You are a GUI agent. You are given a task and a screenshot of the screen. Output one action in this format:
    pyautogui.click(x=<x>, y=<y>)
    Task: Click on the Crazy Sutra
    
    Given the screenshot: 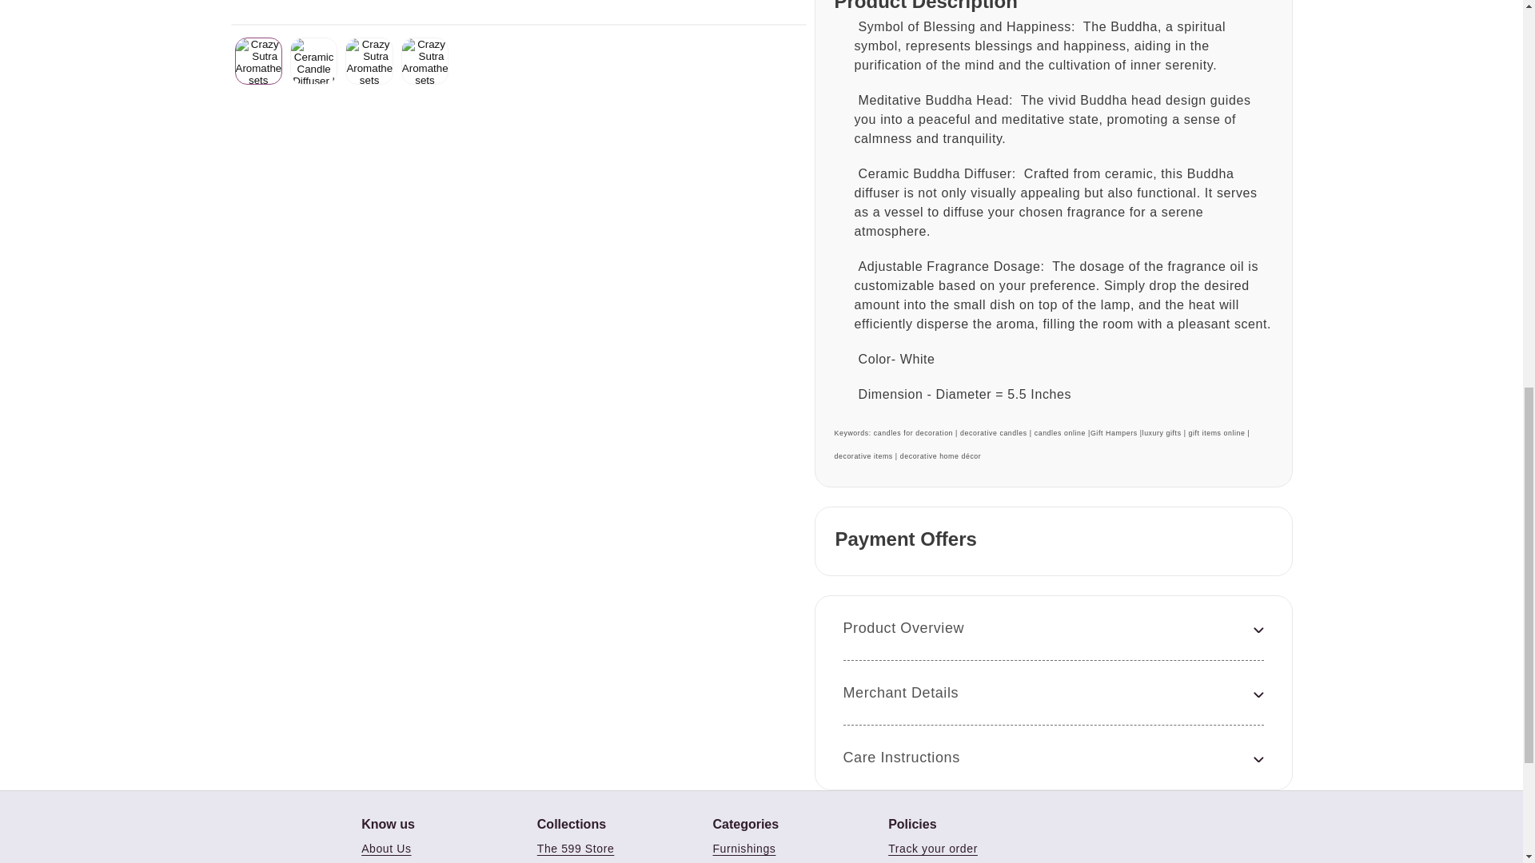 What is the action you would take?
    pyautogui.click(x=248, y=177)
    